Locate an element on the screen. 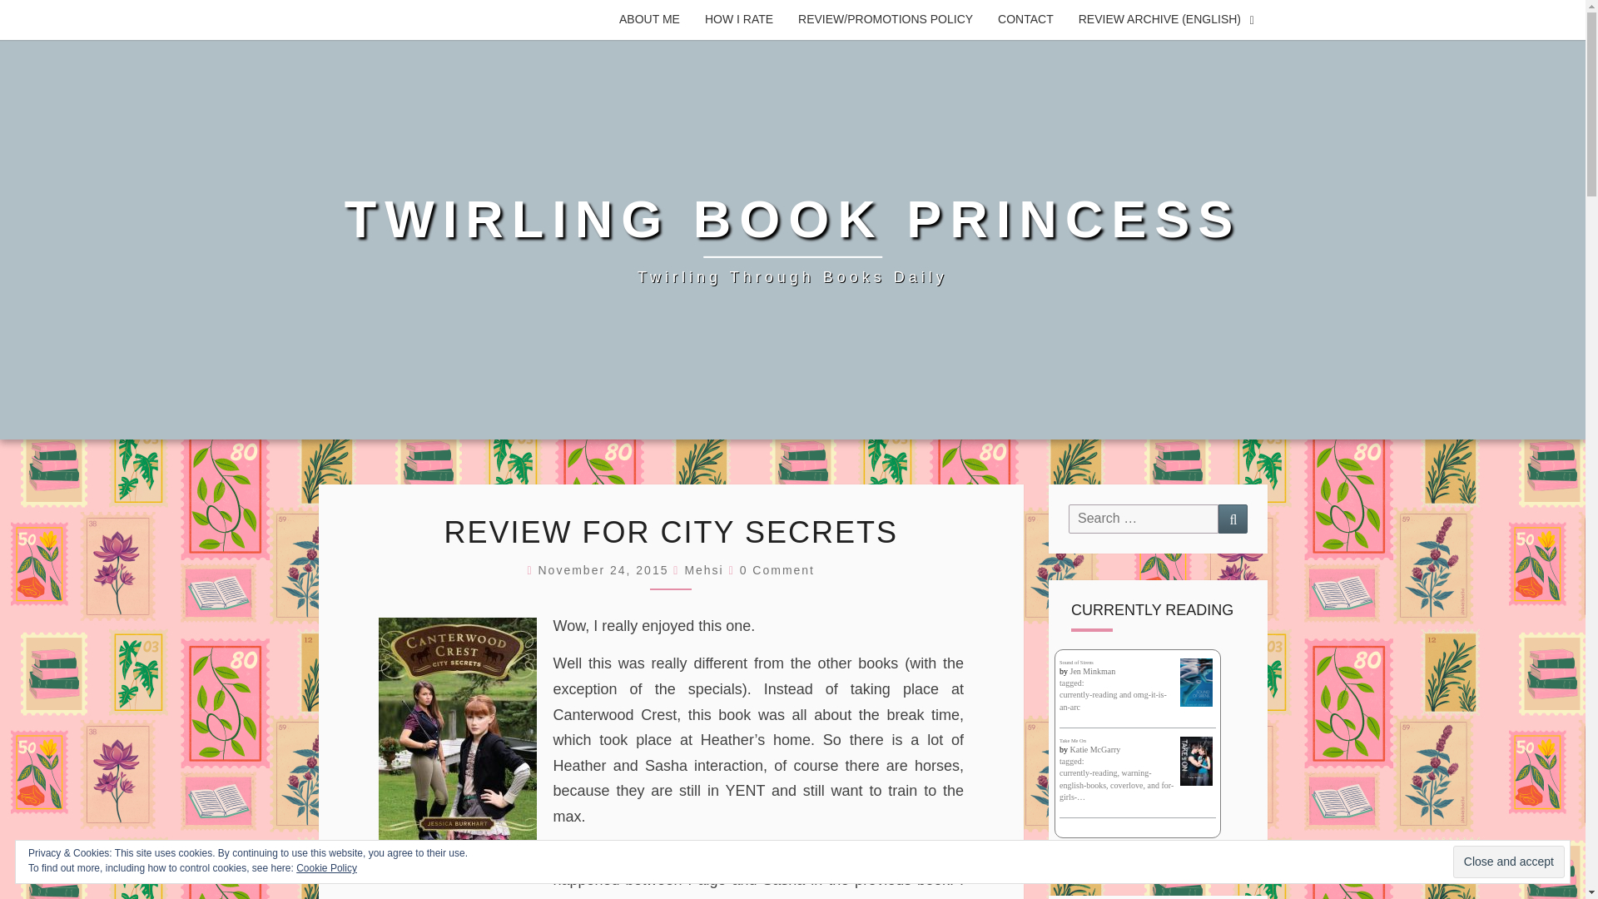 This screenshot has width=1598, height=899. HOW I RATE is located at coordinates (739, 20).